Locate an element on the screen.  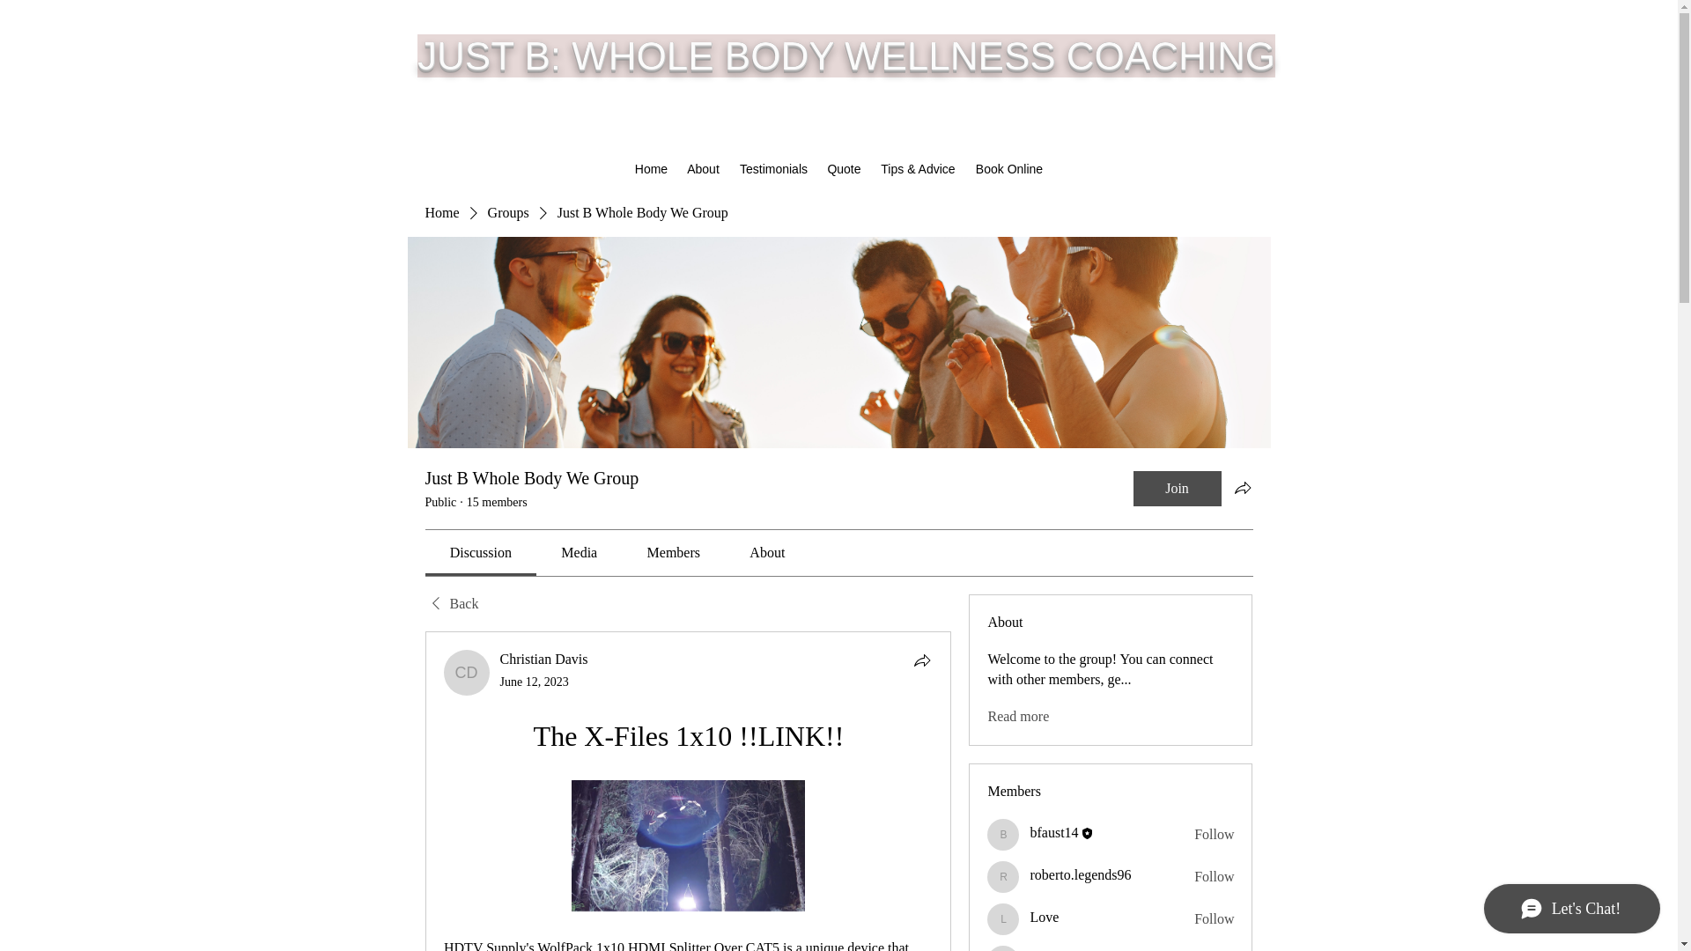
roberto.legends96 is located at coordinates (1080, 874).